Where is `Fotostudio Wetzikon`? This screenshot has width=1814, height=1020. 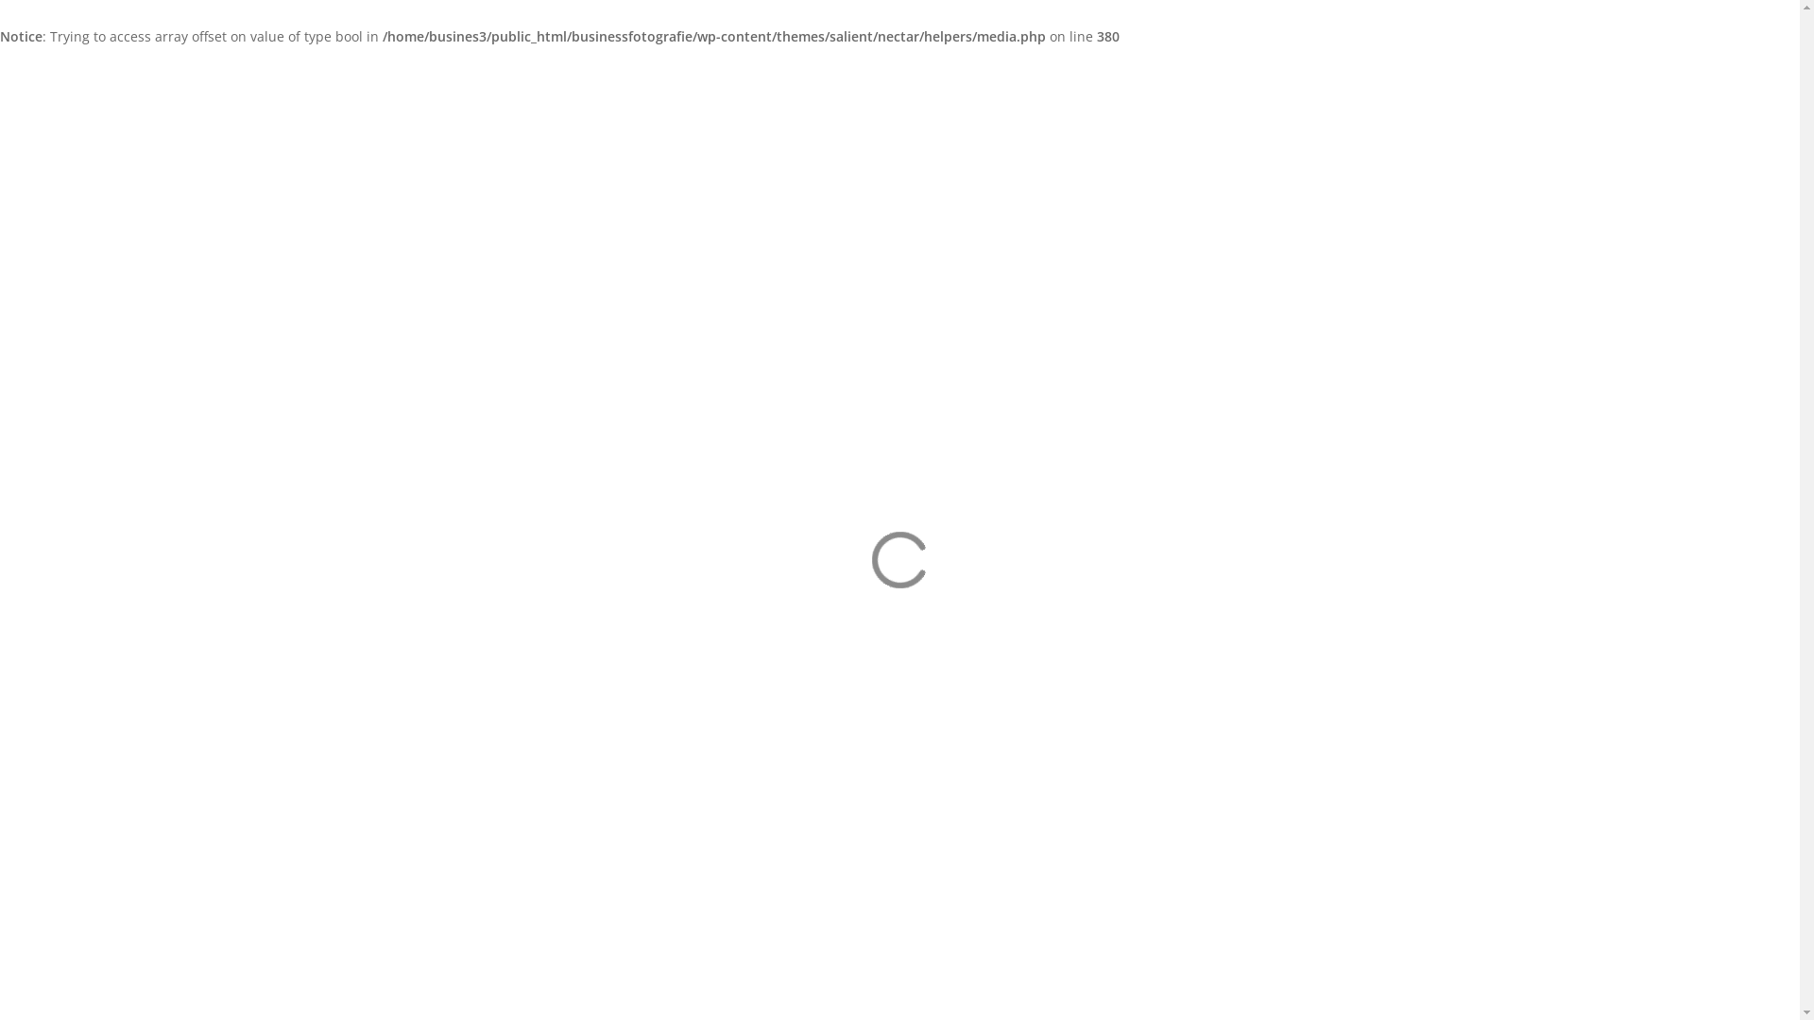 Fotostudio Wetzikon is located at coordinates (973, 81).